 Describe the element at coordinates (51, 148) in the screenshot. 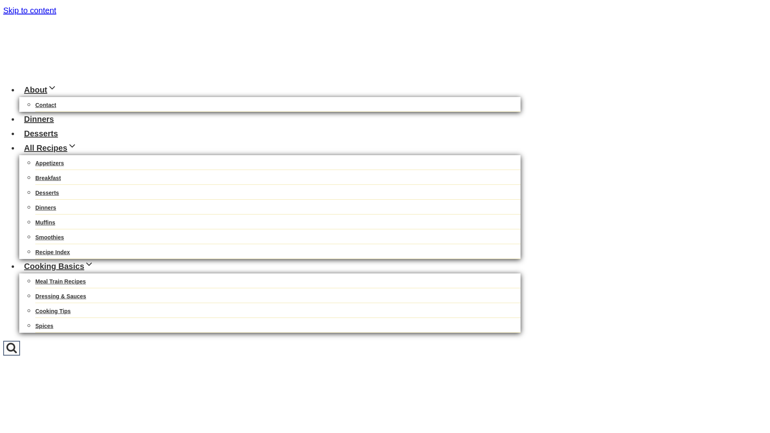

I see `All RecipesExpand` at that location.